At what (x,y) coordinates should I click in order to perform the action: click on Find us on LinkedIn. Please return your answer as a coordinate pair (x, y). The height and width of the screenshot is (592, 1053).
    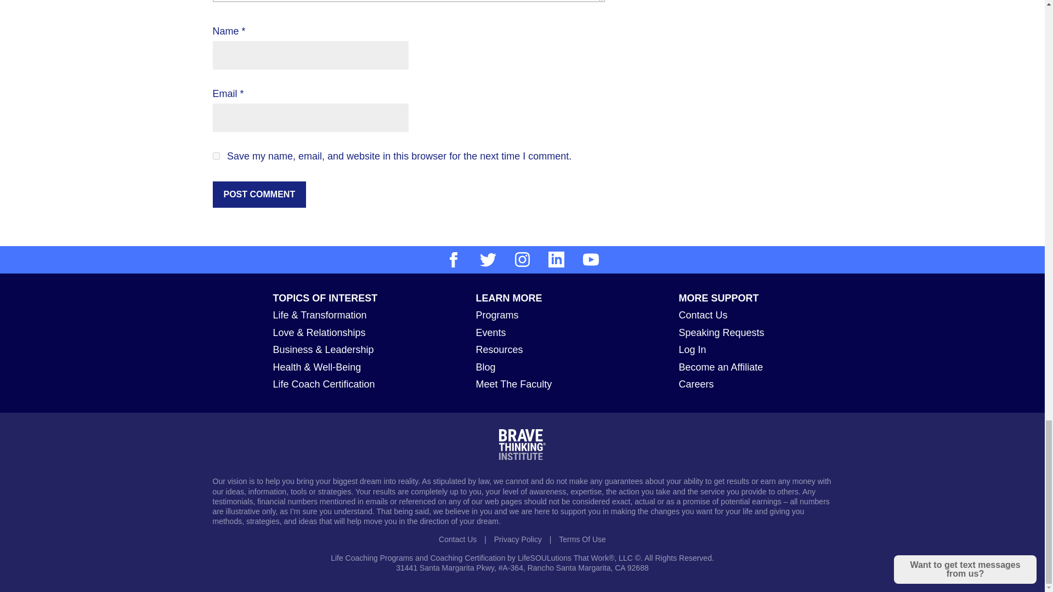
    Looking at the image, I should click on (556, 260).